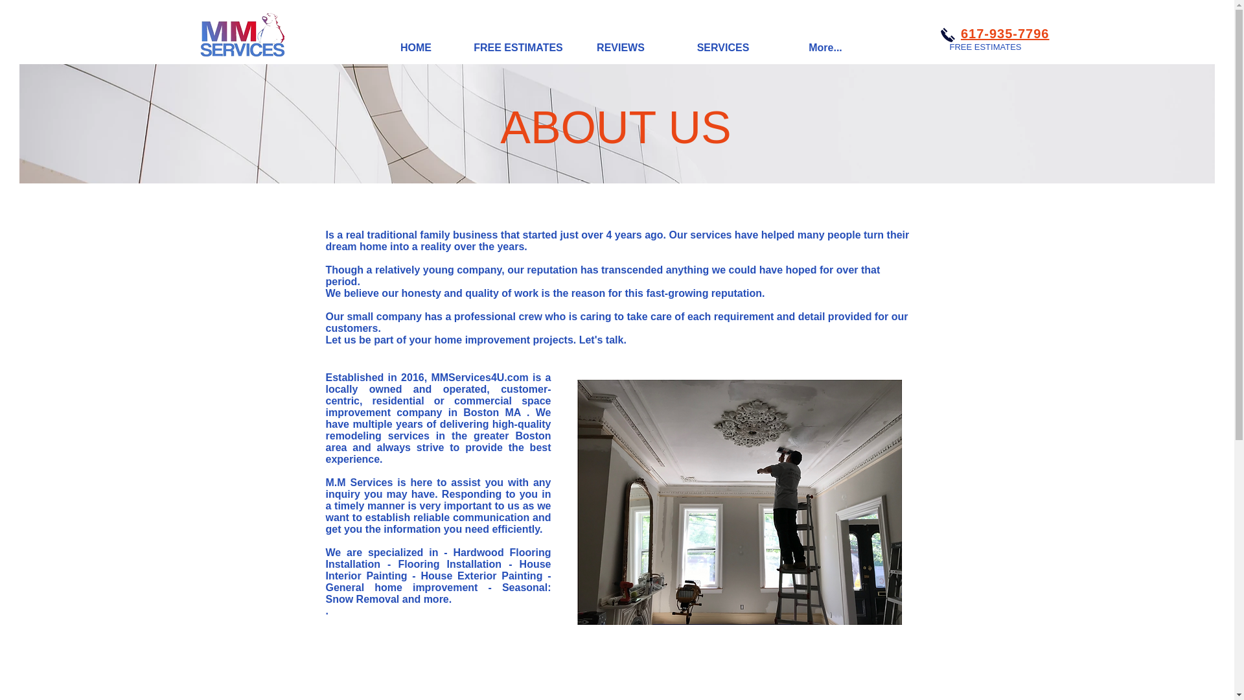 Image resolution: width=1244 pixels, height=700 pixels. Describe the element at coordinates (722, 47) in the screenshot. I see `SERVICES` at that location.